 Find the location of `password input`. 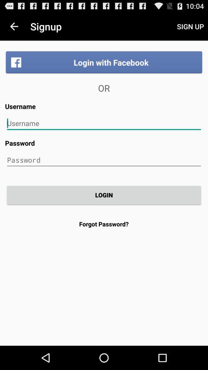

password input is located at coordinates (104, 160).